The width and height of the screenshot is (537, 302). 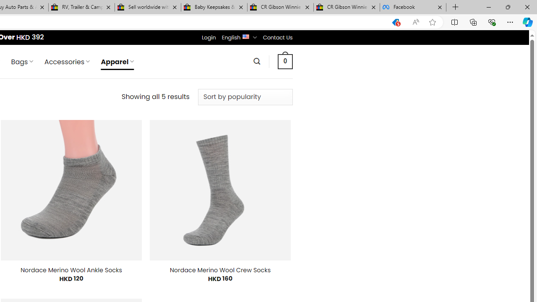 What do you see at coordinates (413, 8) in the screenshot?
I see `Facebook` at bounding box center [413, 8].